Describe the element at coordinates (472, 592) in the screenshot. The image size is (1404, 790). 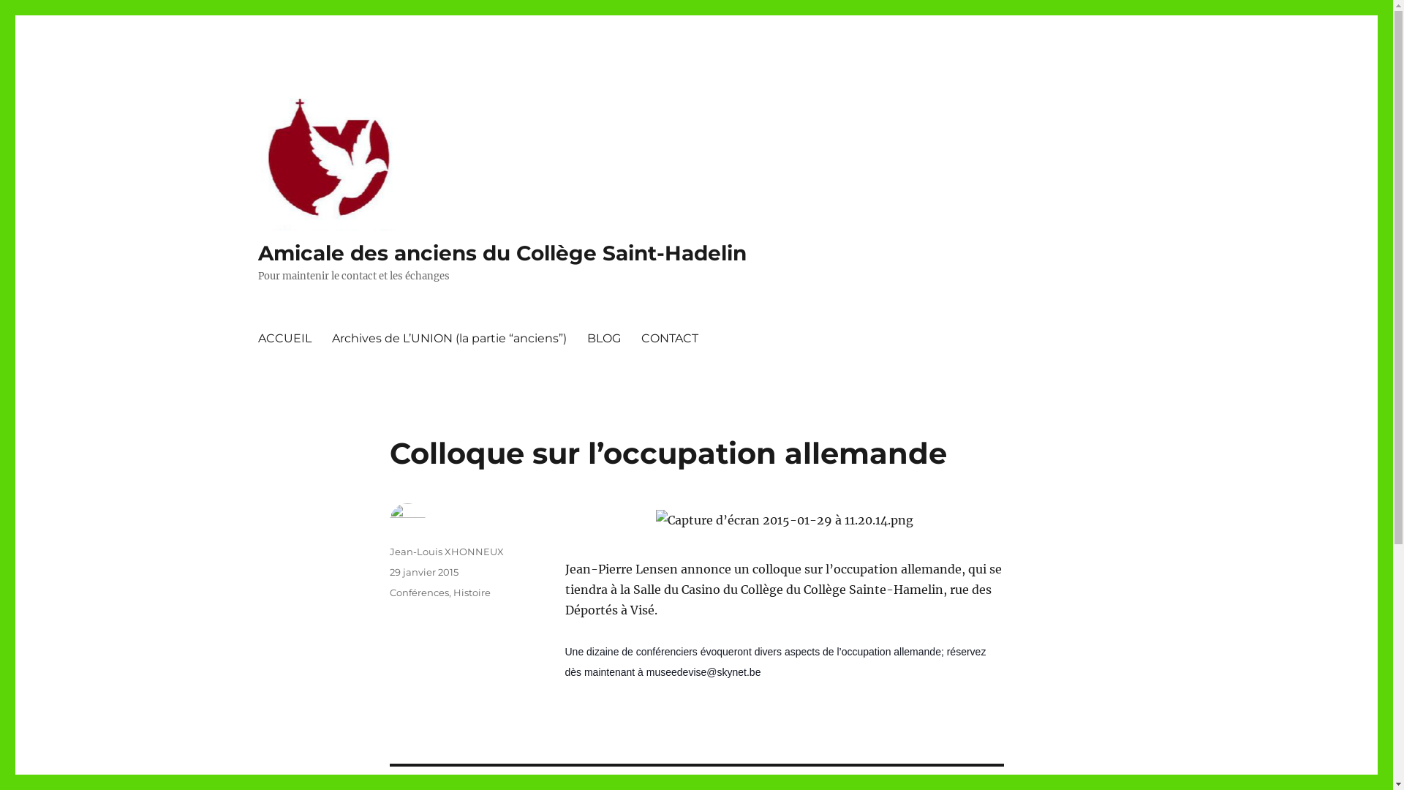
I see `Histoire` at that location.